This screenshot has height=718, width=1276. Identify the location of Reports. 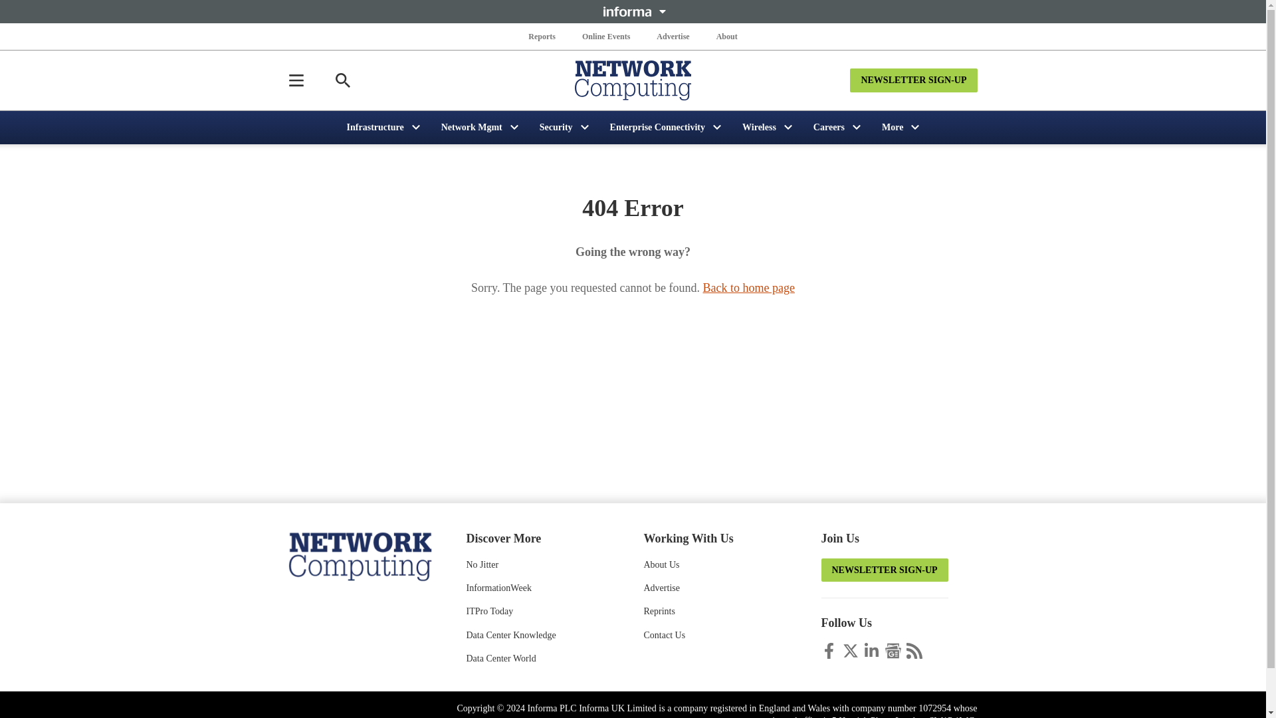
(542, 36).